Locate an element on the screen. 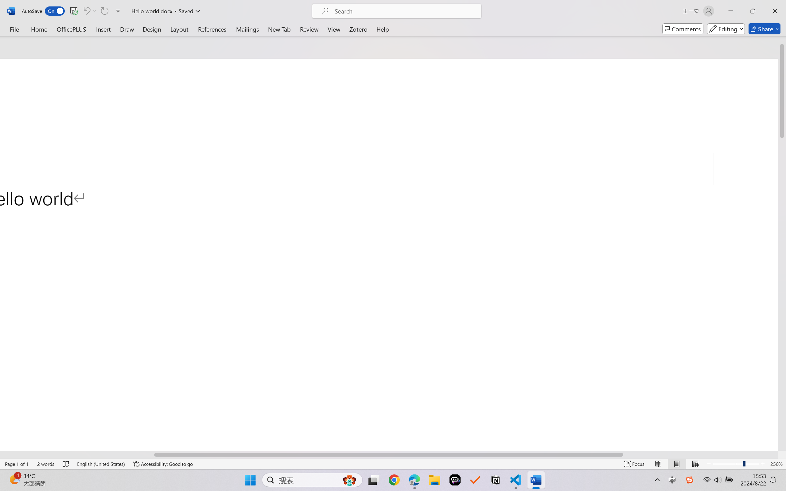  OfficePLUS is located at coordinates (71, 29).